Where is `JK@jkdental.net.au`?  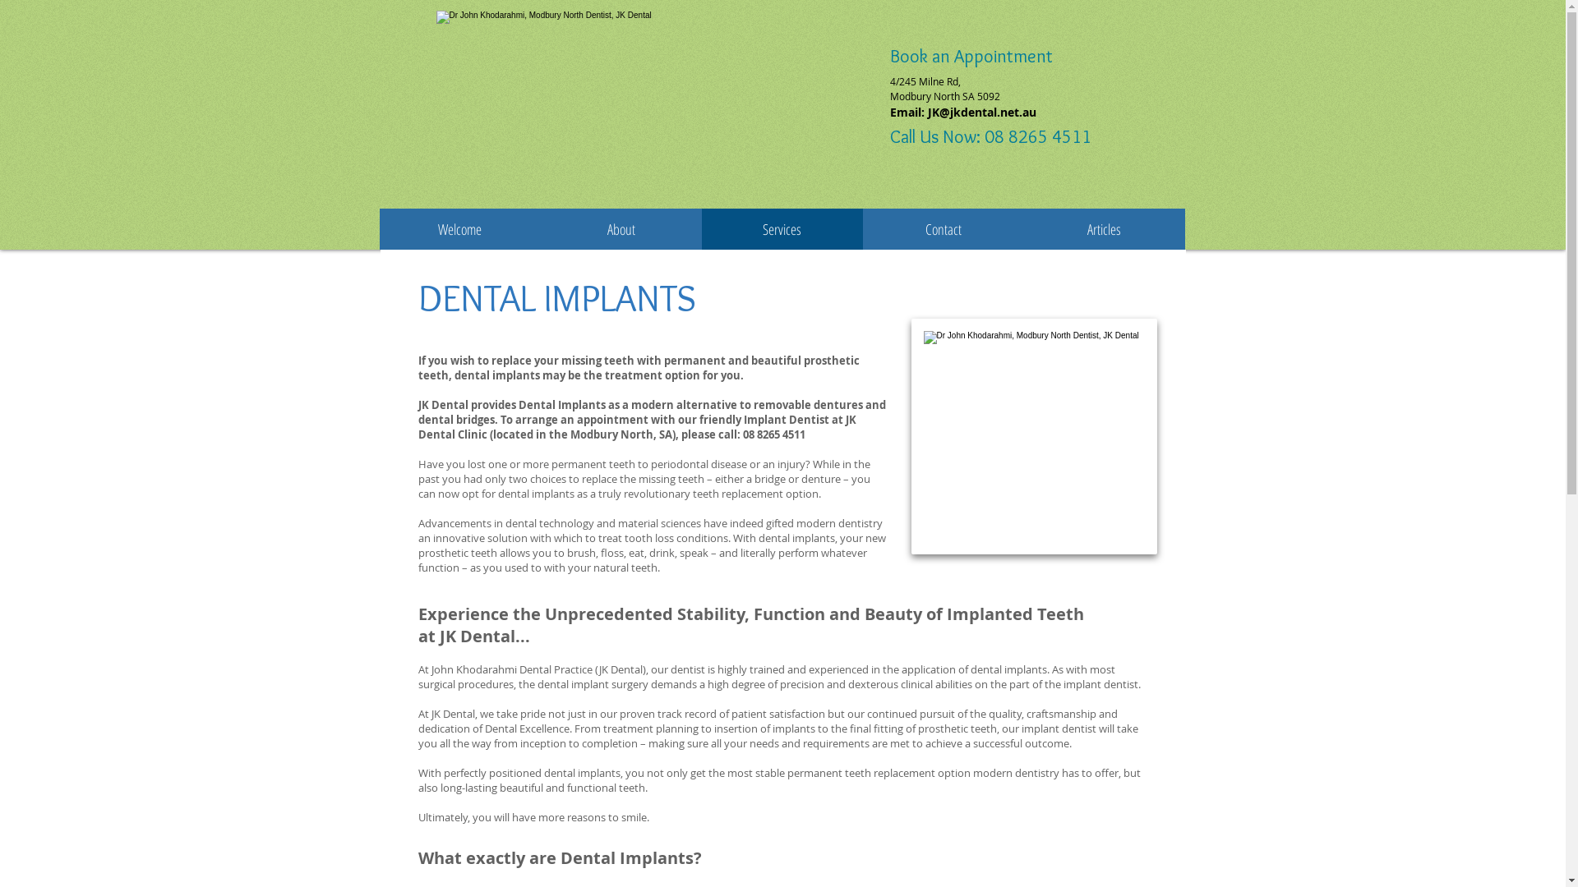 JK@jkdental.net.au is located at coordinates (981, 112).